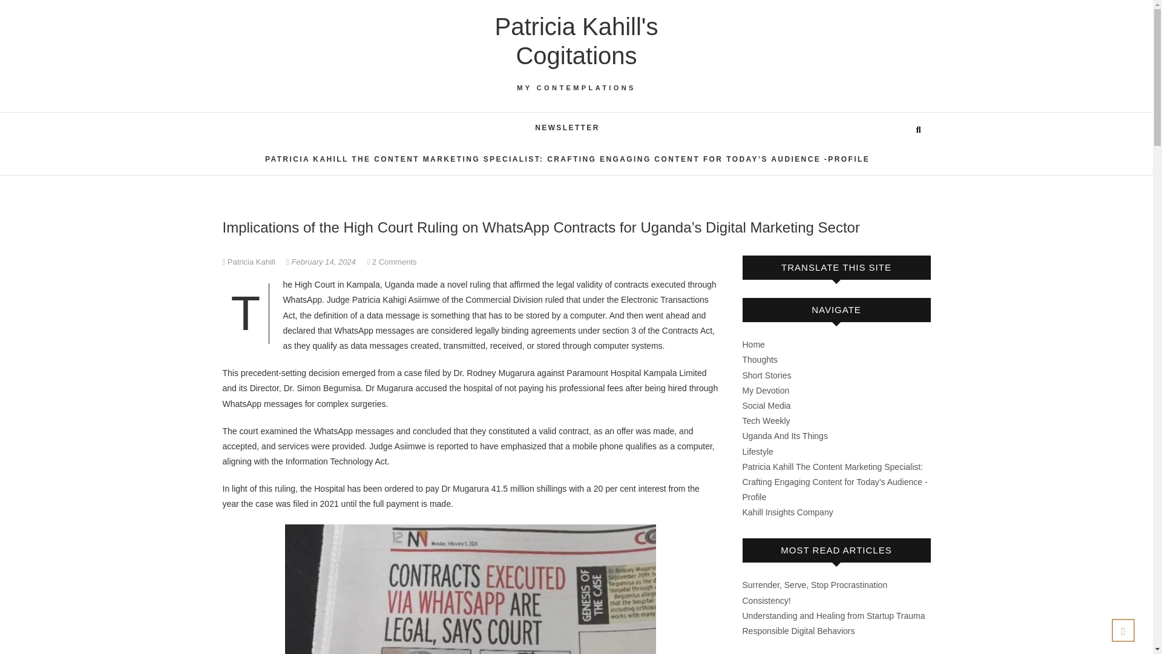 Image resolution: width=1162 pixels, height=654 pixels. What do you see at coordinates (322, 262) in the screenshot?
I see `11:12 am` at bounding box center [322, 262].